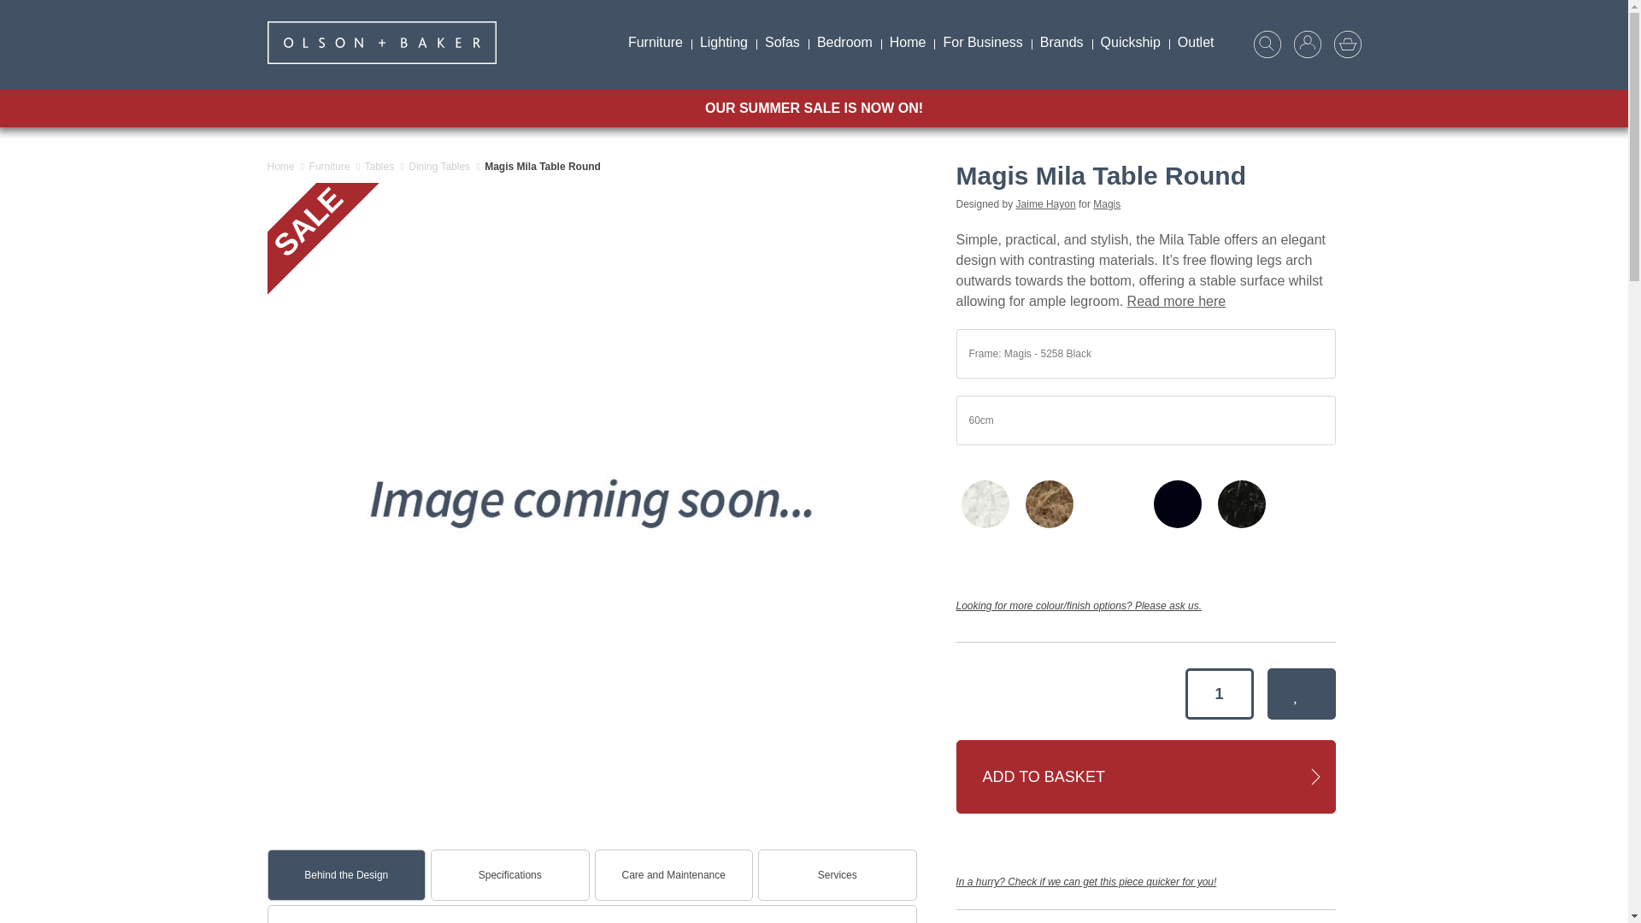 The image size is (1641, 923). I want to click on Quickship, so click(1130, 42).